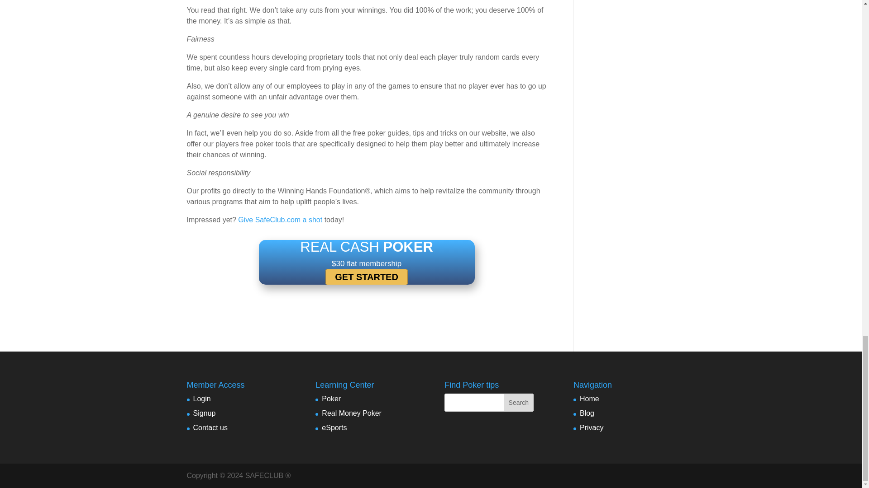 The image size is (869, 488). What do you see at coordinates (210, 427) in the screenshot?
I see `Contact us` at bounding box center [210, 427].